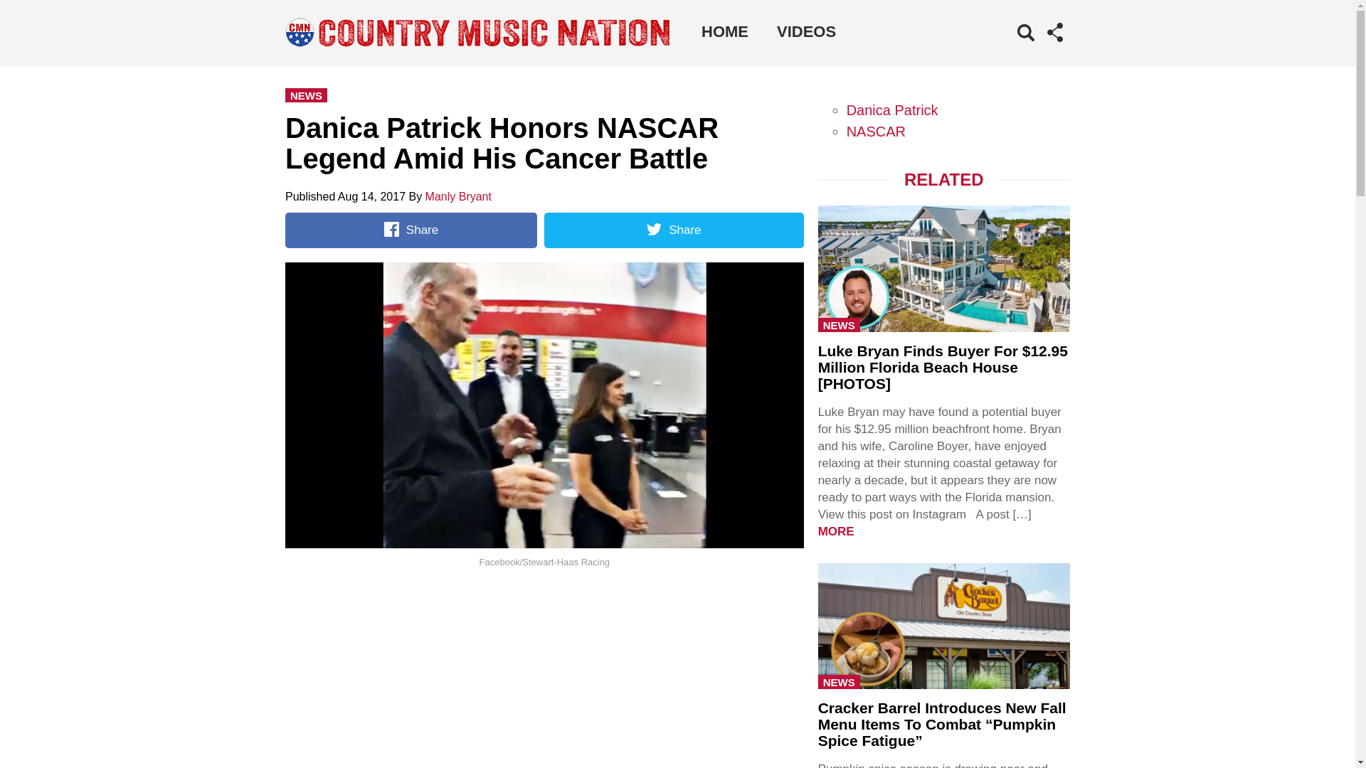 Image resolution: width=1366 pixels, height=768 pixels. What do you see at coordinates (1005, 54) in the screenshot?
I see `Search` at bounding box center [1005, 54].